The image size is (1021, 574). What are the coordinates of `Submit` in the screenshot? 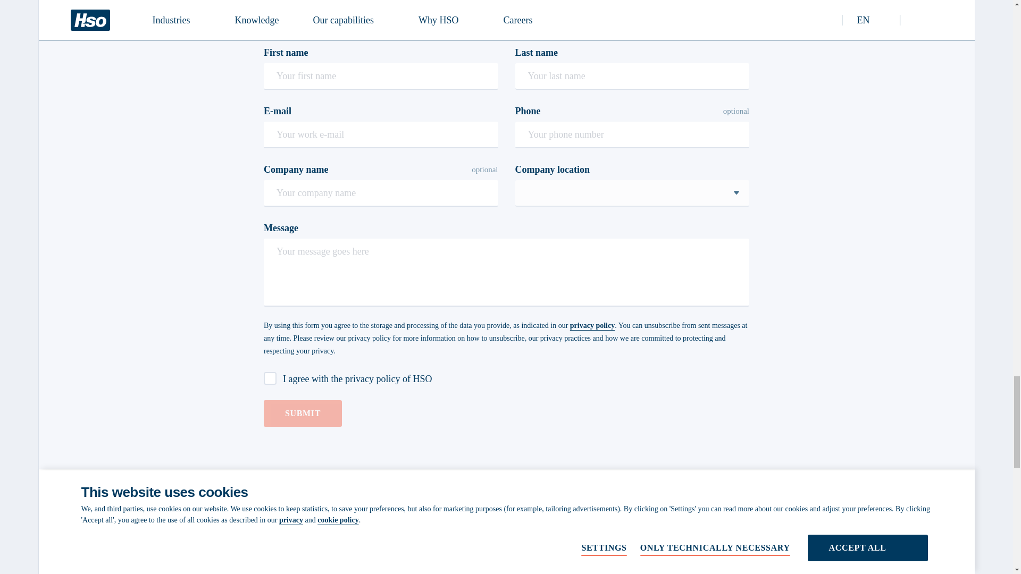 It's located at (303, 413).